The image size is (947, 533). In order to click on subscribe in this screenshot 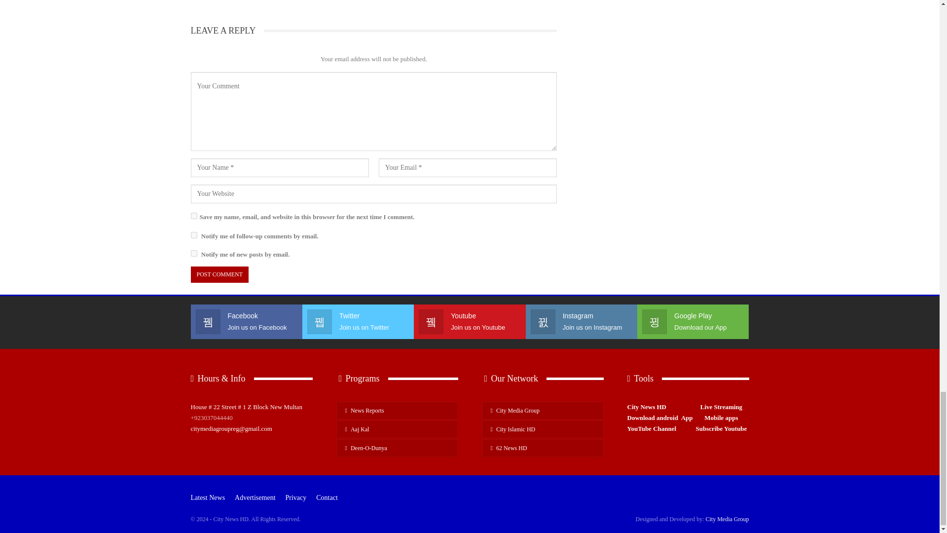, I will do `click(193, 235)`.